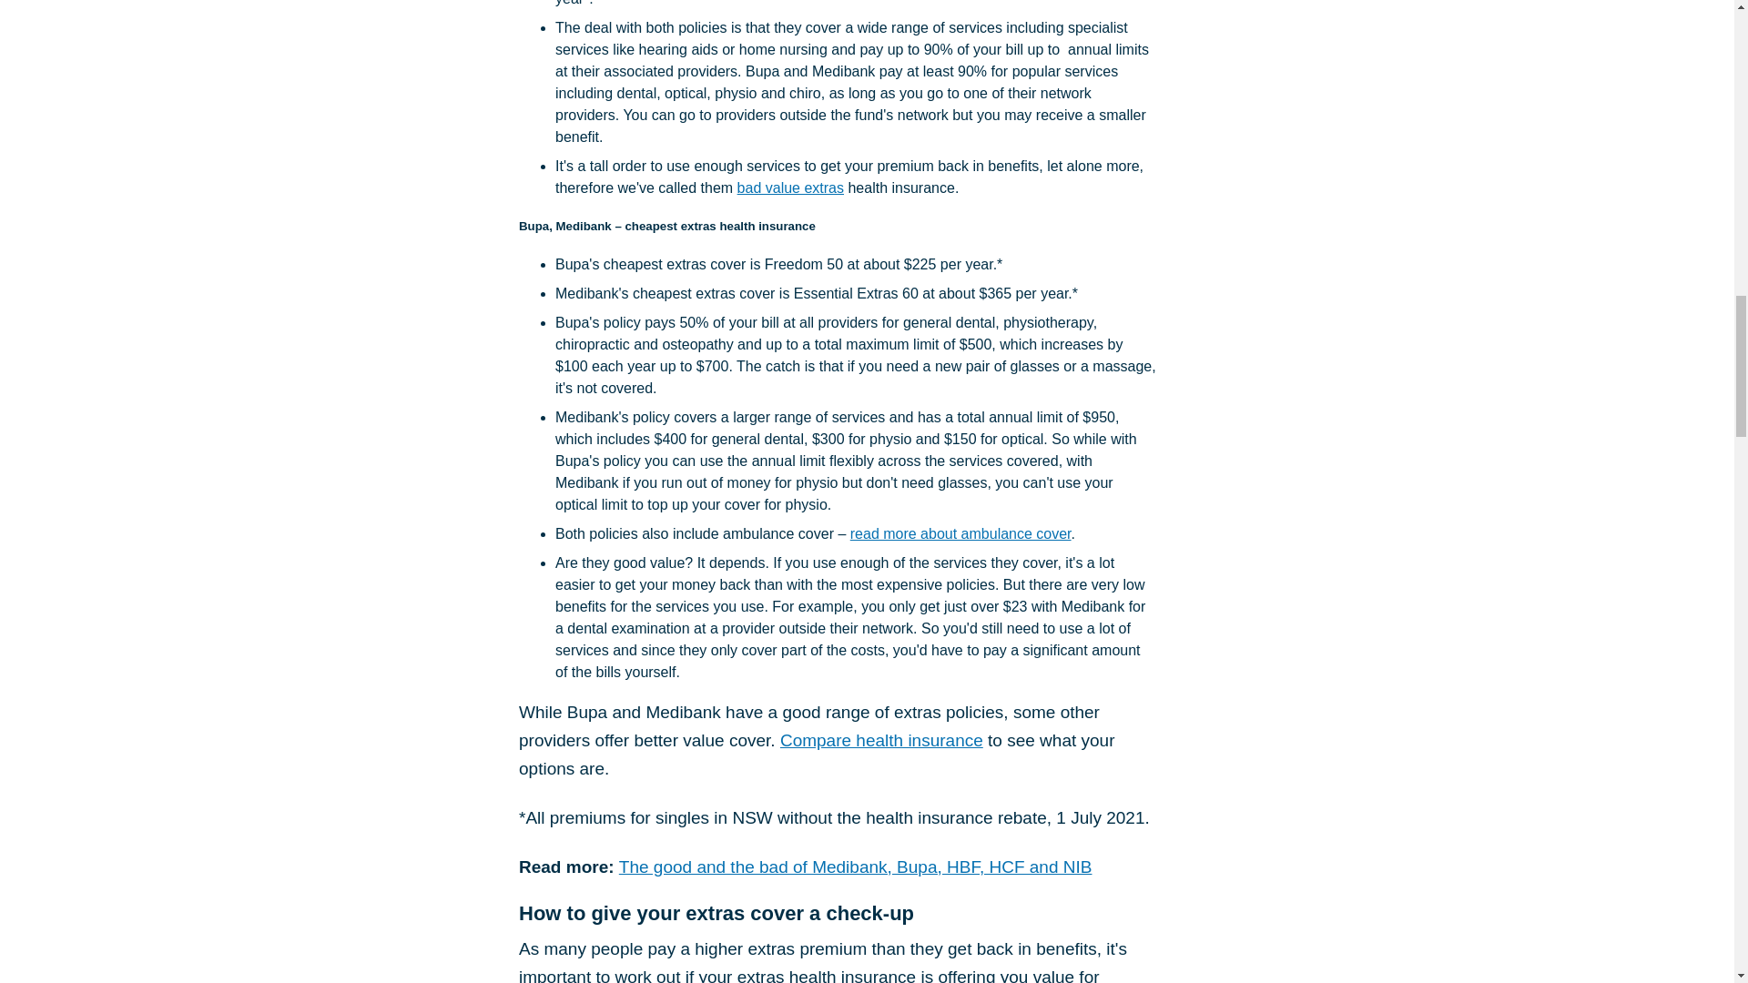  What do you see at coordinates (790, 187) in the screenshot?
I see `bad value extras` at bounding box center [790, 187].